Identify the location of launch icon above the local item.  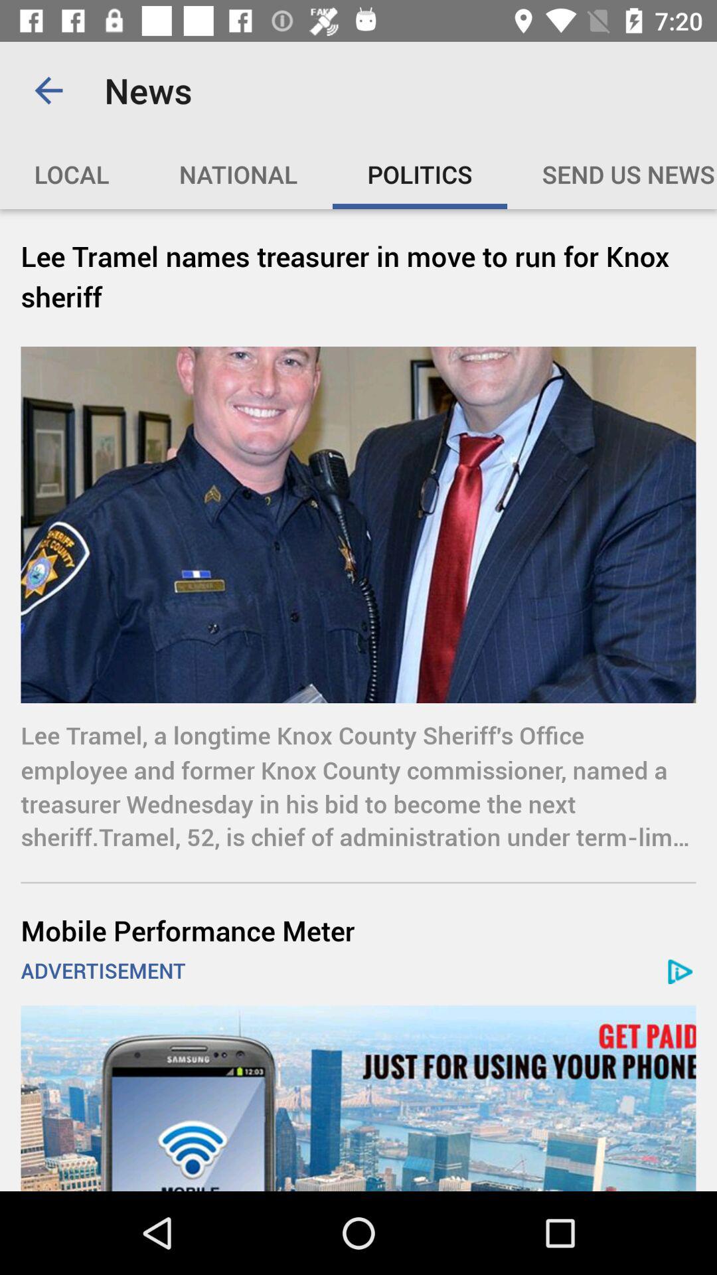
(48, 90).